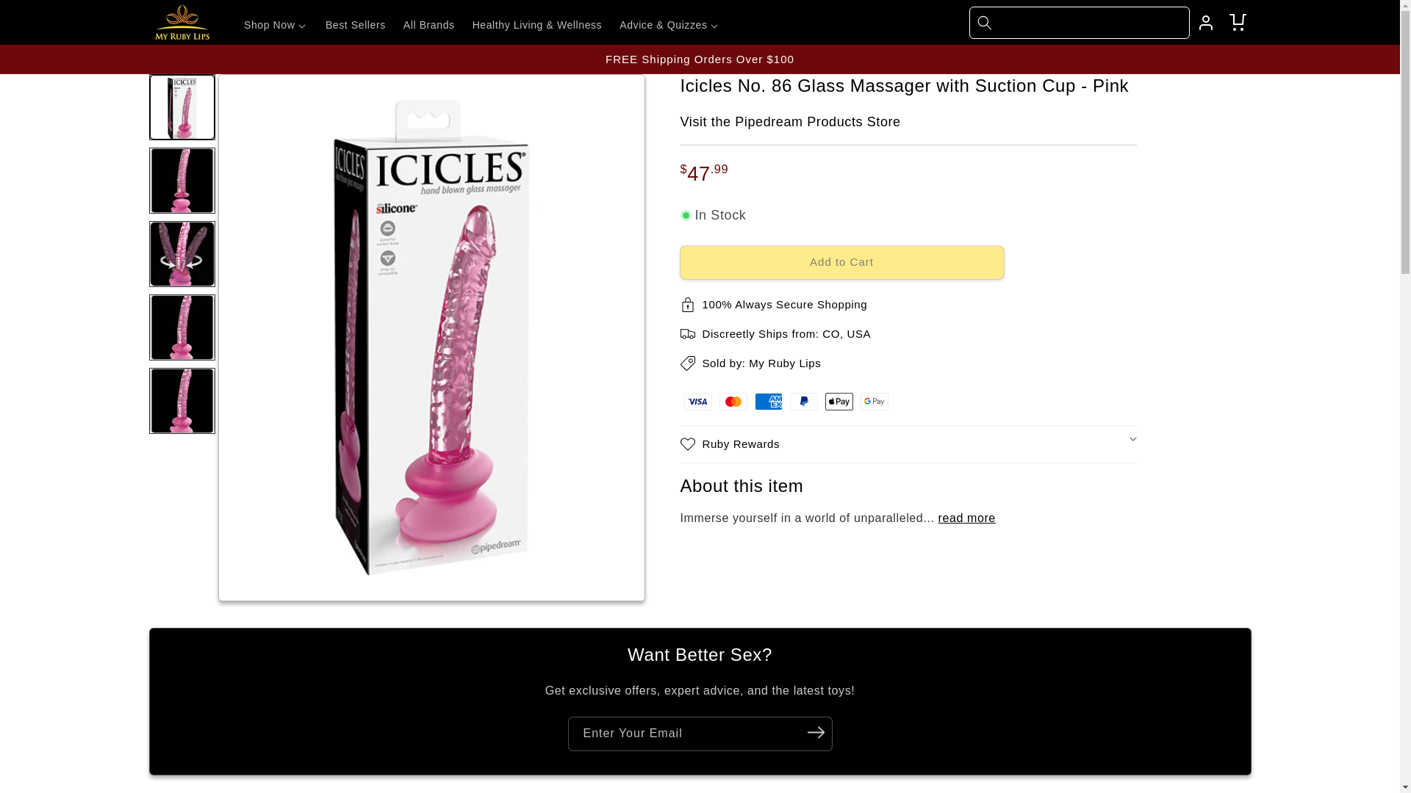 This screenshot has height=793, width=1411. I want to click on Skip to content, so click(44, 16).